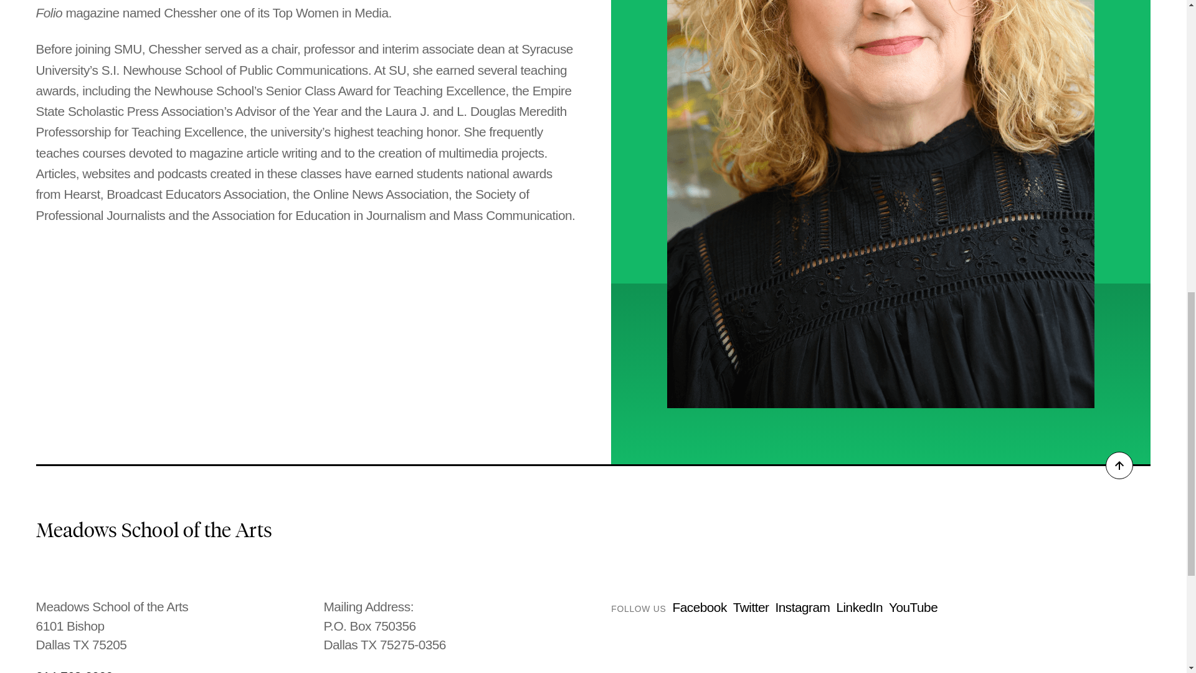  I want to click on Back to top, so click(1119, 465).